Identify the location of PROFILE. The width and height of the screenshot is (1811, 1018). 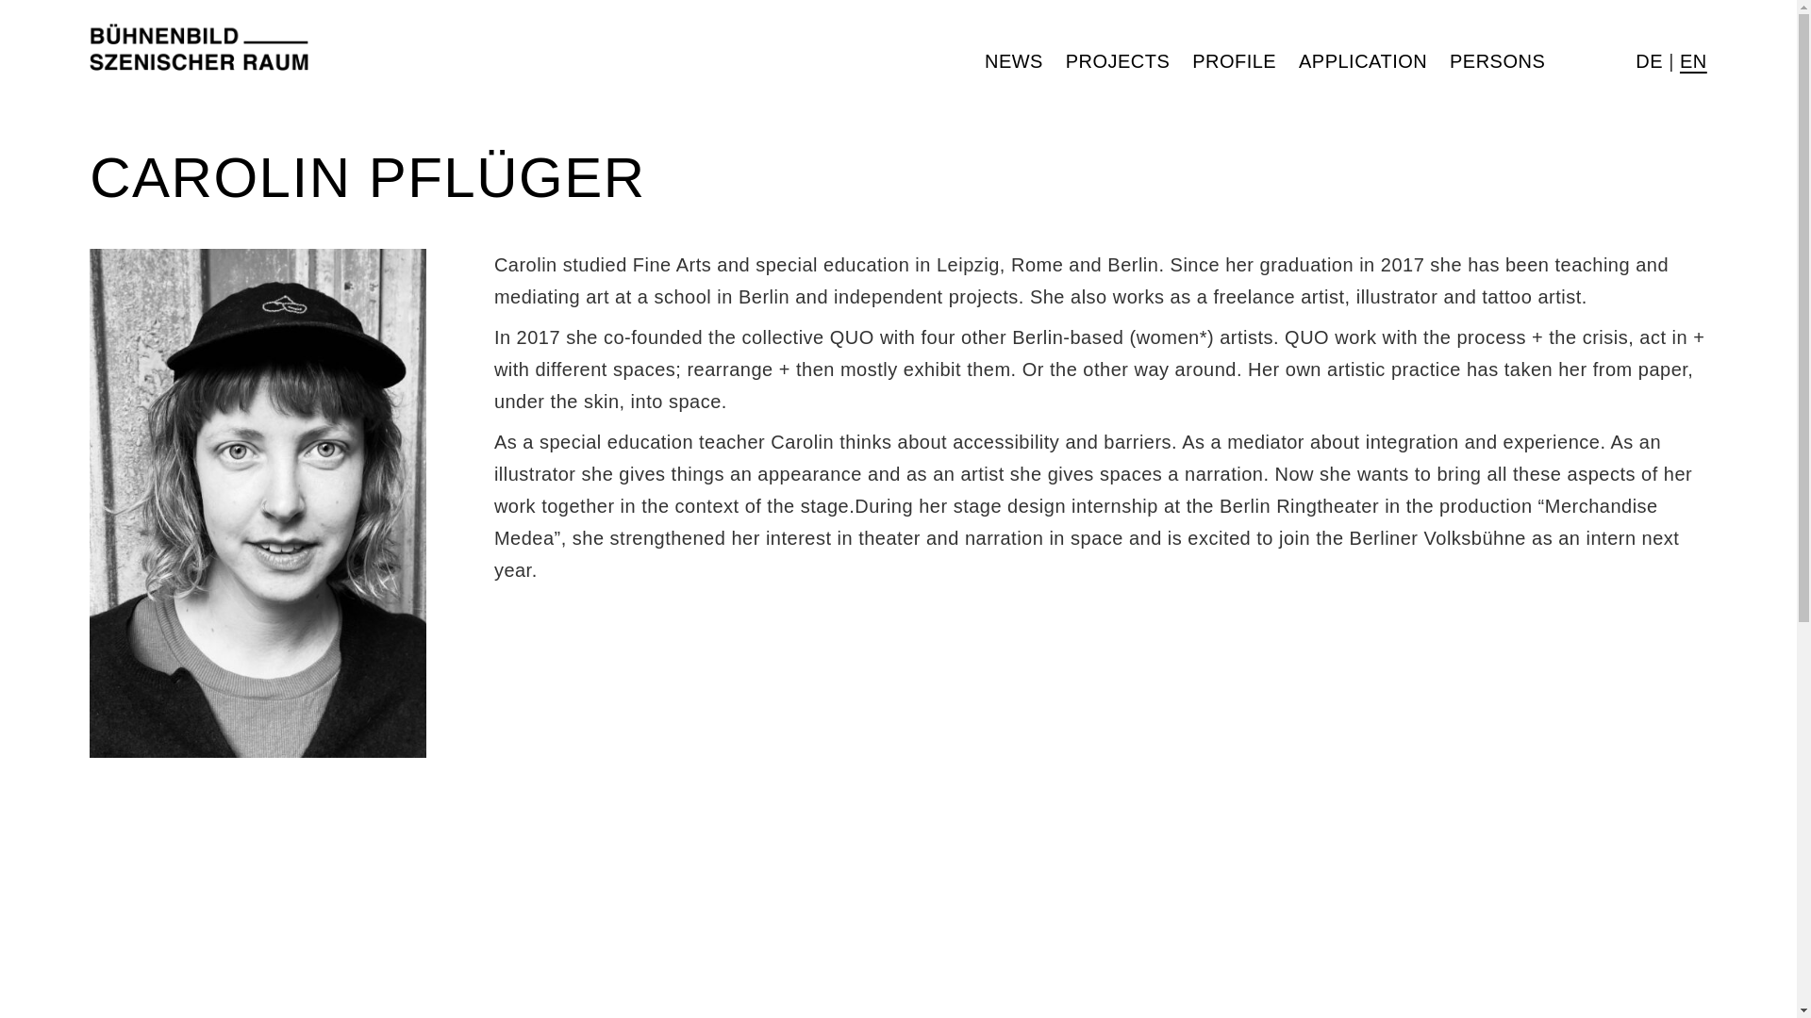
(1234, 60).